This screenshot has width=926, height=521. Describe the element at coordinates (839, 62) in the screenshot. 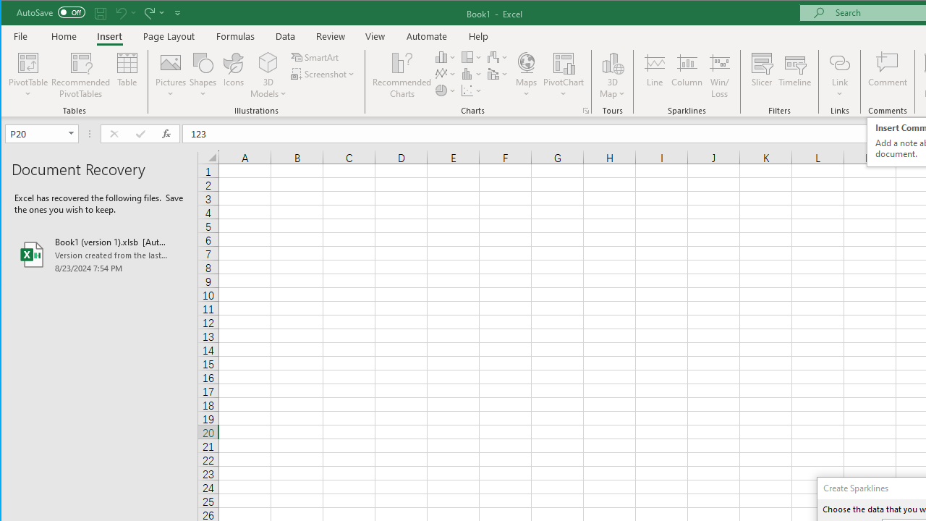

I see `Link` at that location.